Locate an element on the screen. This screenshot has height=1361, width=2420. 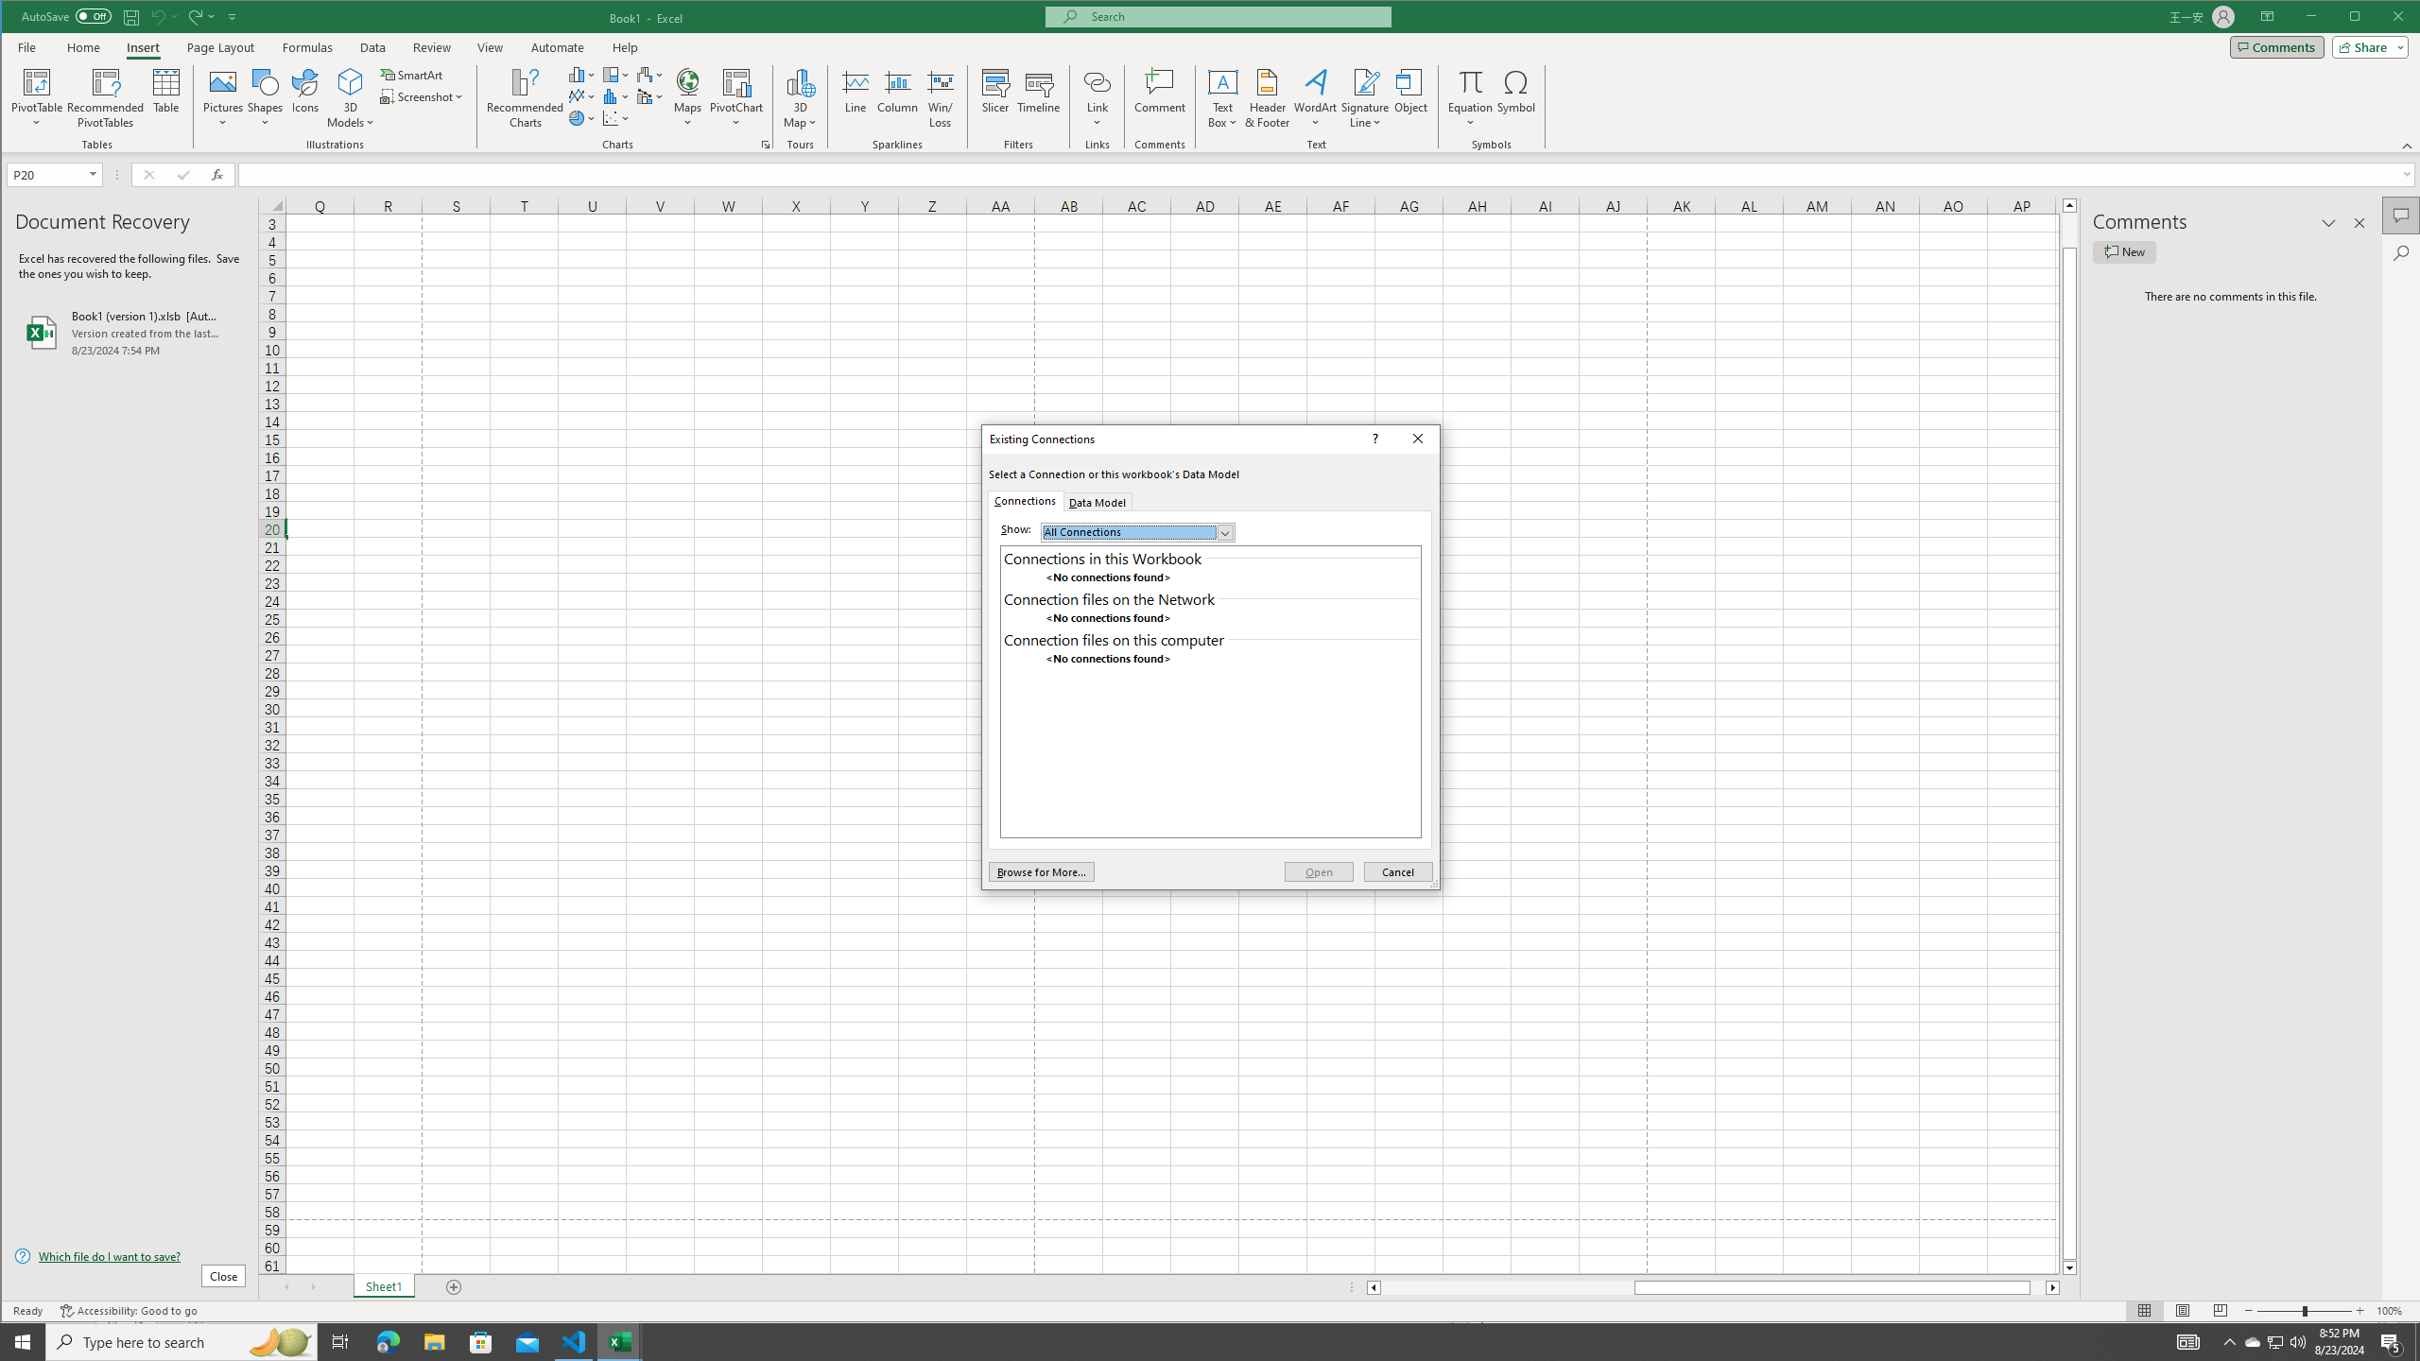
New comment is located at coordinates (2124, 251).